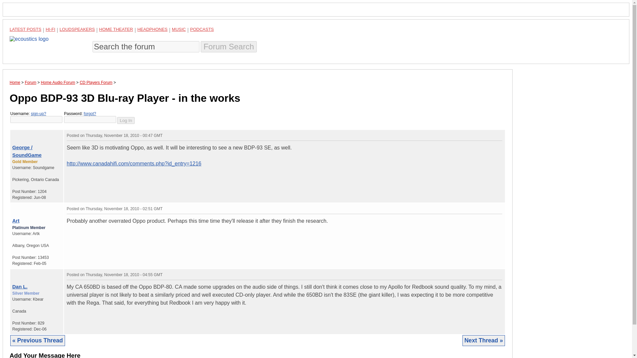 This screenshot has height=358, width=637. I want to click on Search, so click(228, 46).